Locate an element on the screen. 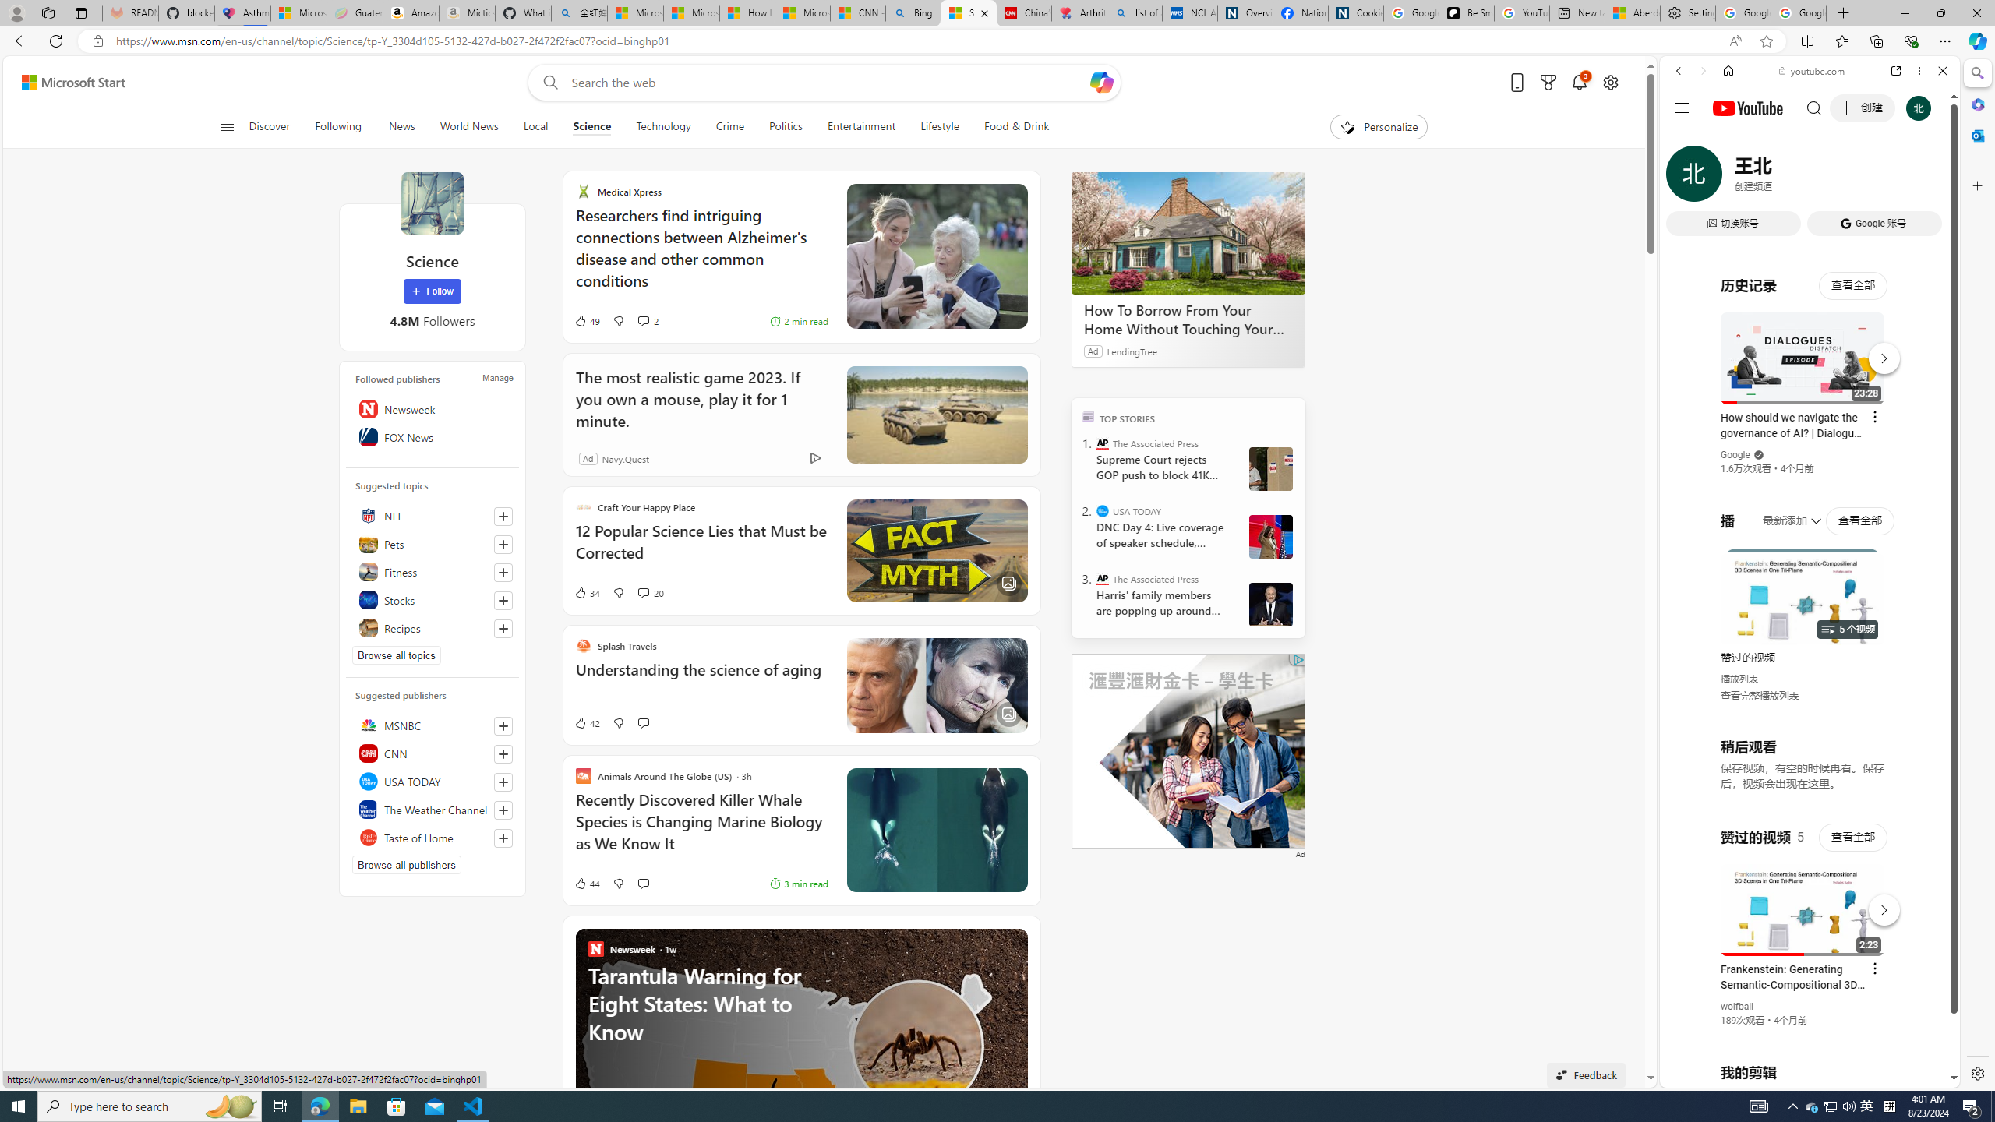 The image size is (1995, 1122). Google is located at coordinates (1810, 385).